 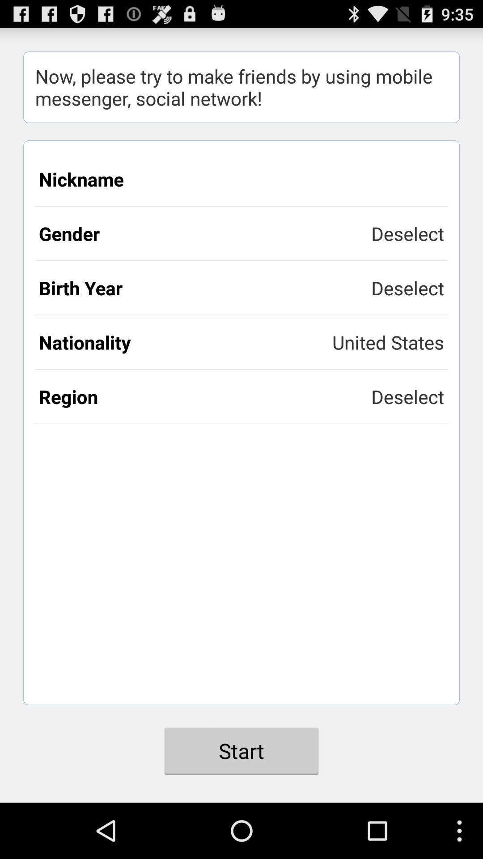 I want to click on open the item below the now please try icon, so click(x=241, y=179).